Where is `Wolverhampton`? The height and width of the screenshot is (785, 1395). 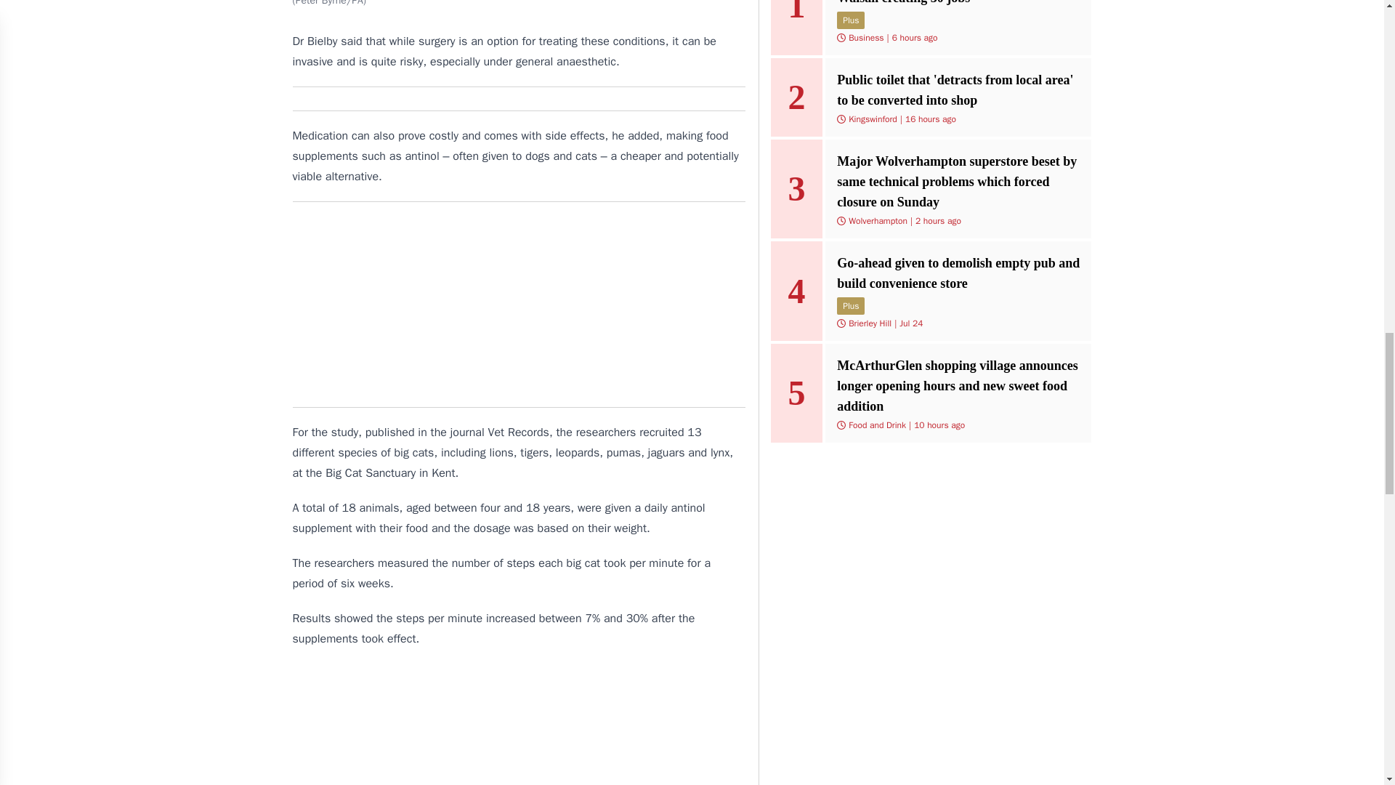 Wolverhampton is located at coordinates (878, 221).